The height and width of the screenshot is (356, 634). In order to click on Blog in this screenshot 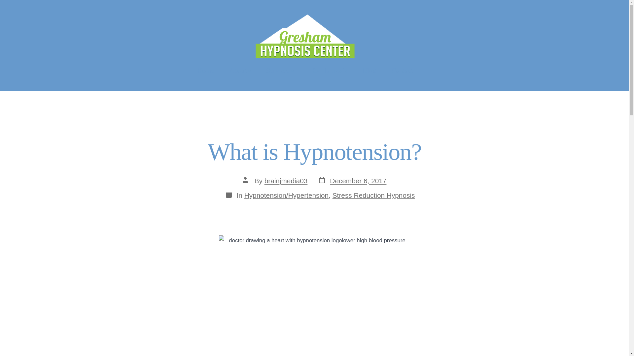, I will do `click(352, 181)`.